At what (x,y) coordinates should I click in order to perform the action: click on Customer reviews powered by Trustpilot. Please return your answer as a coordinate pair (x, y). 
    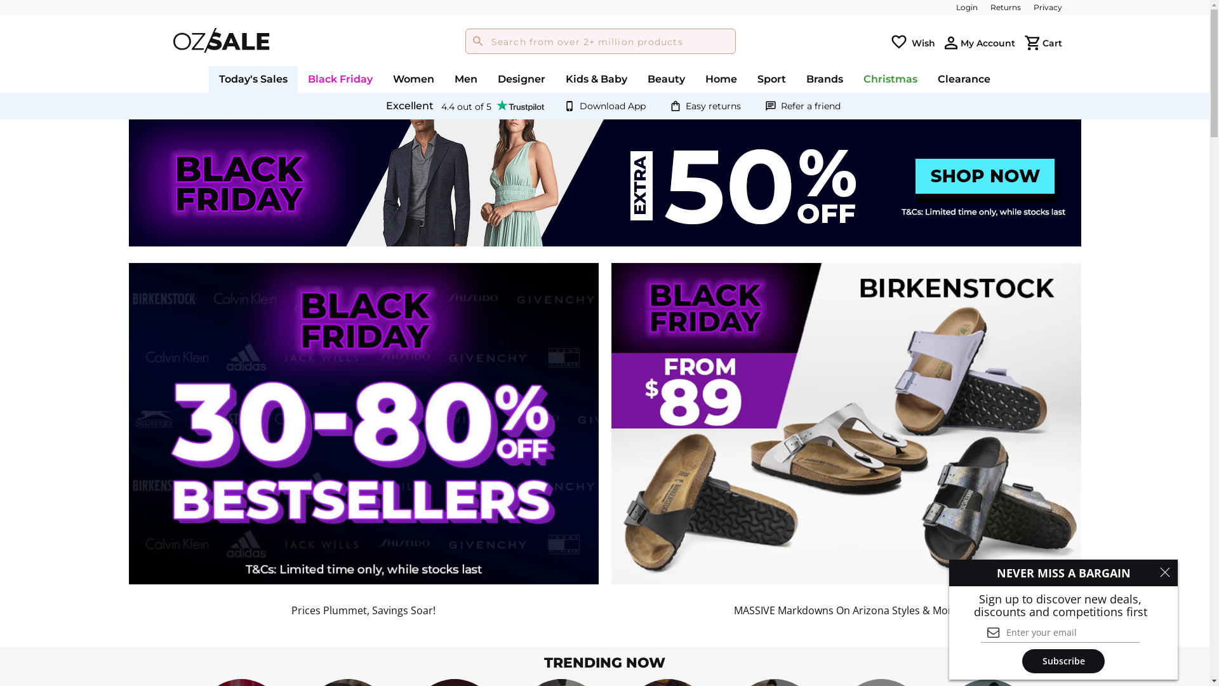
    Looking at the image, I should click on (465, 106).